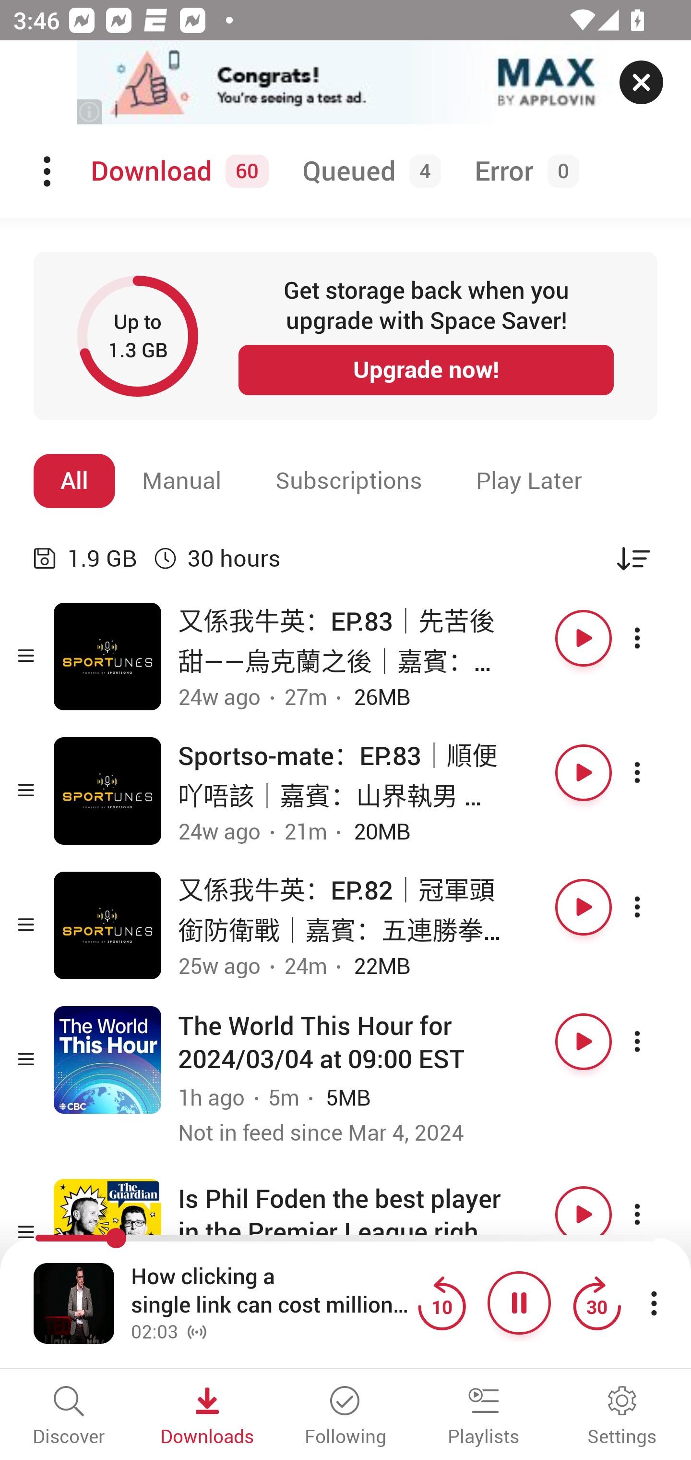 Image resolution: width=691 pixels, height=1460 pixels. What do you see at coordinates (529, 481) in the screenshot?
I see `Play Later` at bounding box center [529, 481].